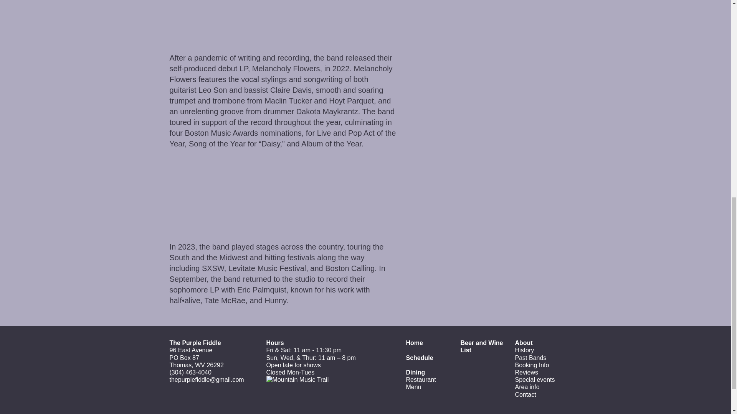  I want to click on Schedule, so click(419, 357).